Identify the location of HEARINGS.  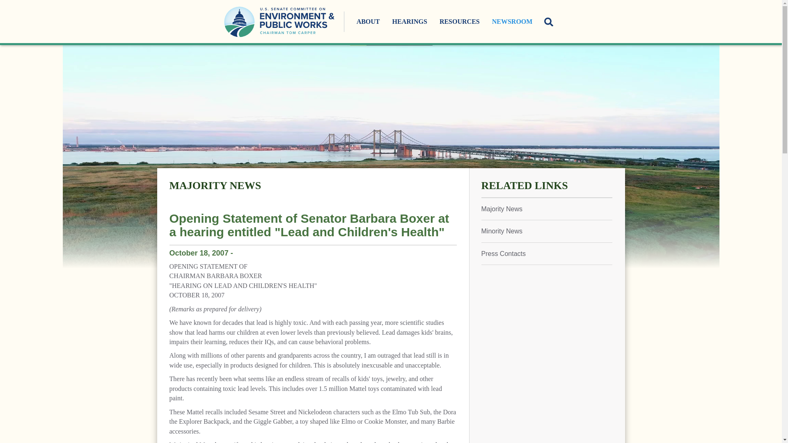
(410, 21).